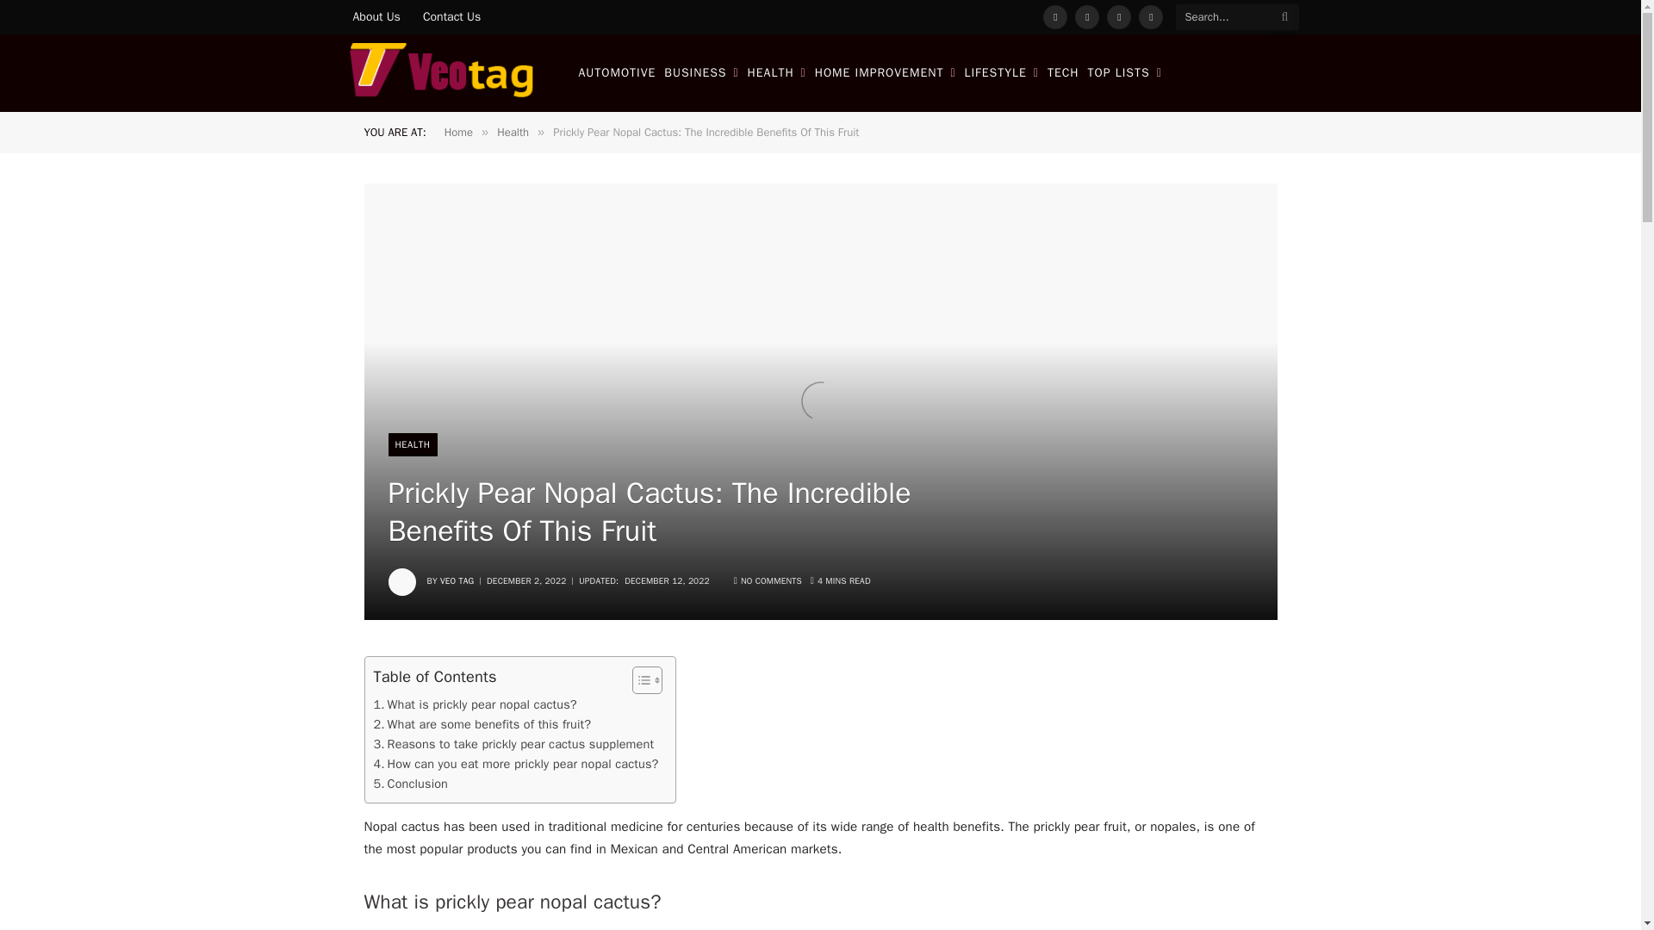  I want to click on Posts by Veo Tag, so click(457, 580).